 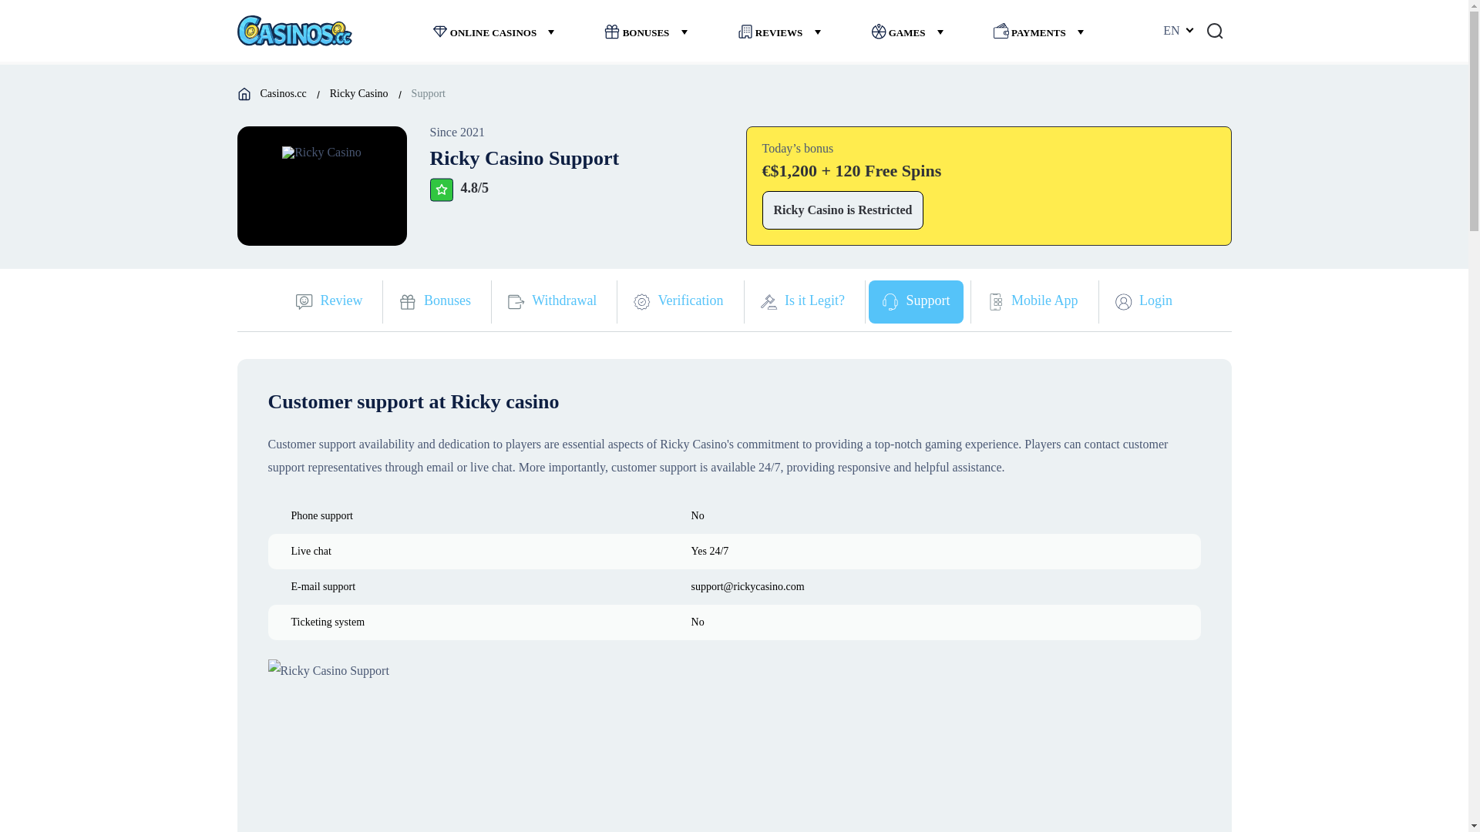 I want to click on Go to Casinos.cc., so click(x=283, y=93).